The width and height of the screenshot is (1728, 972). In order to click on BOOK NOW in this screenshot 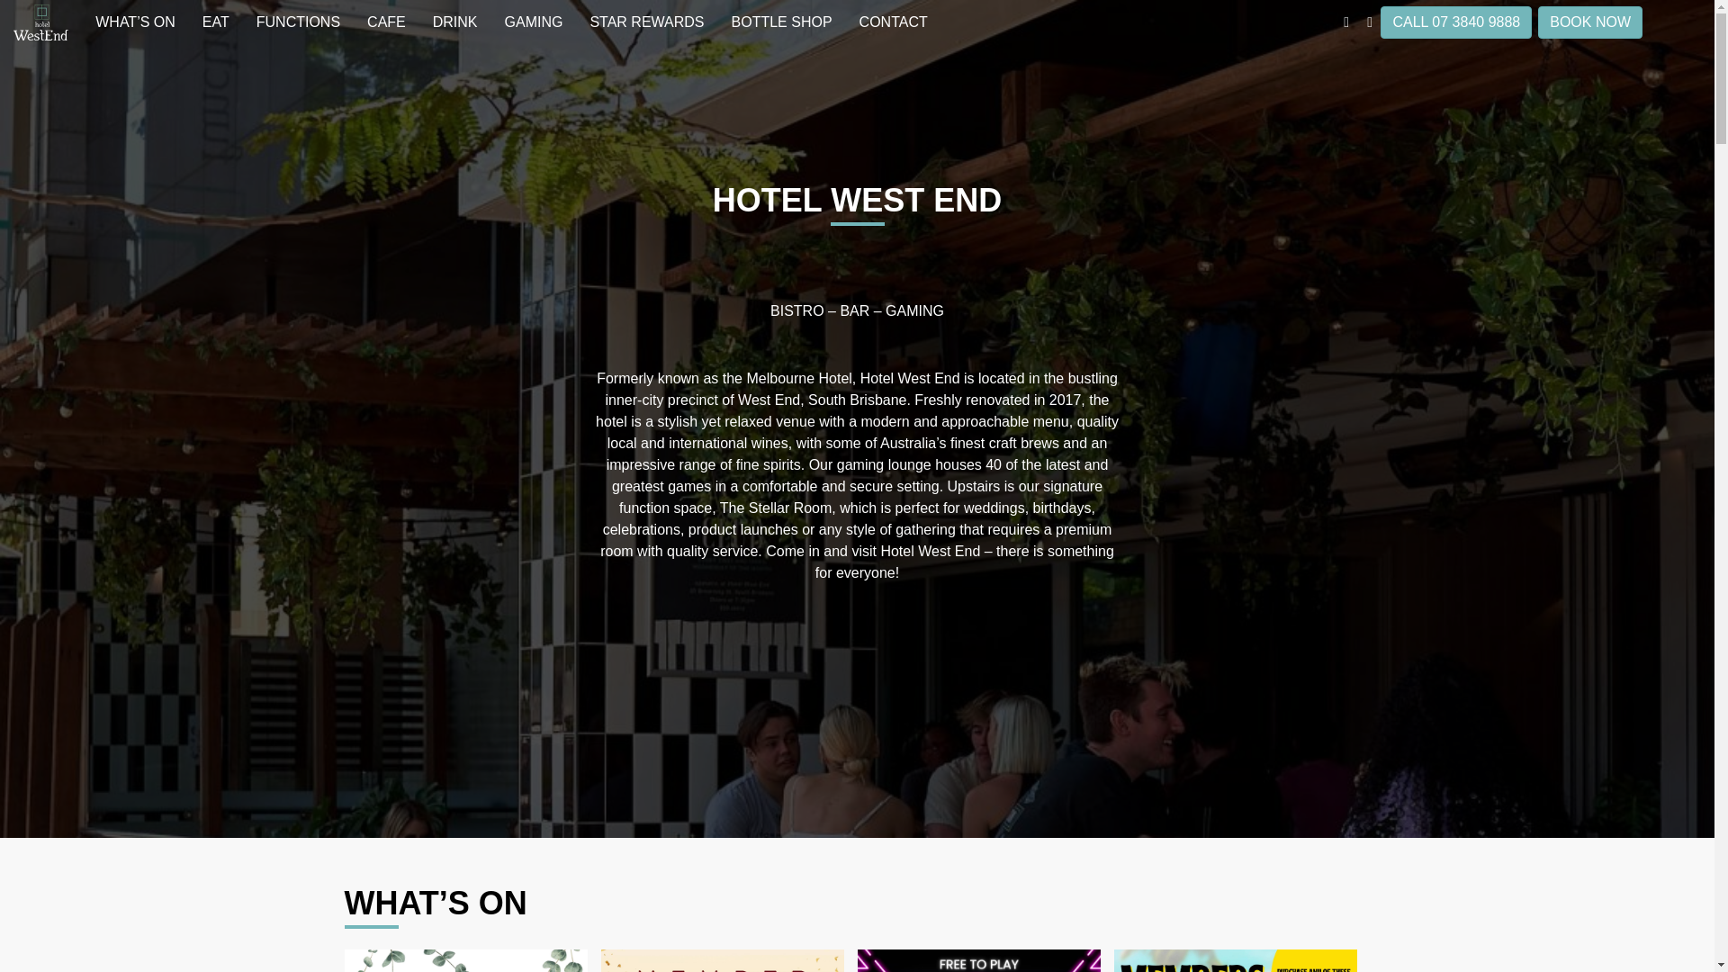, I will do `click(1589, 22)`.